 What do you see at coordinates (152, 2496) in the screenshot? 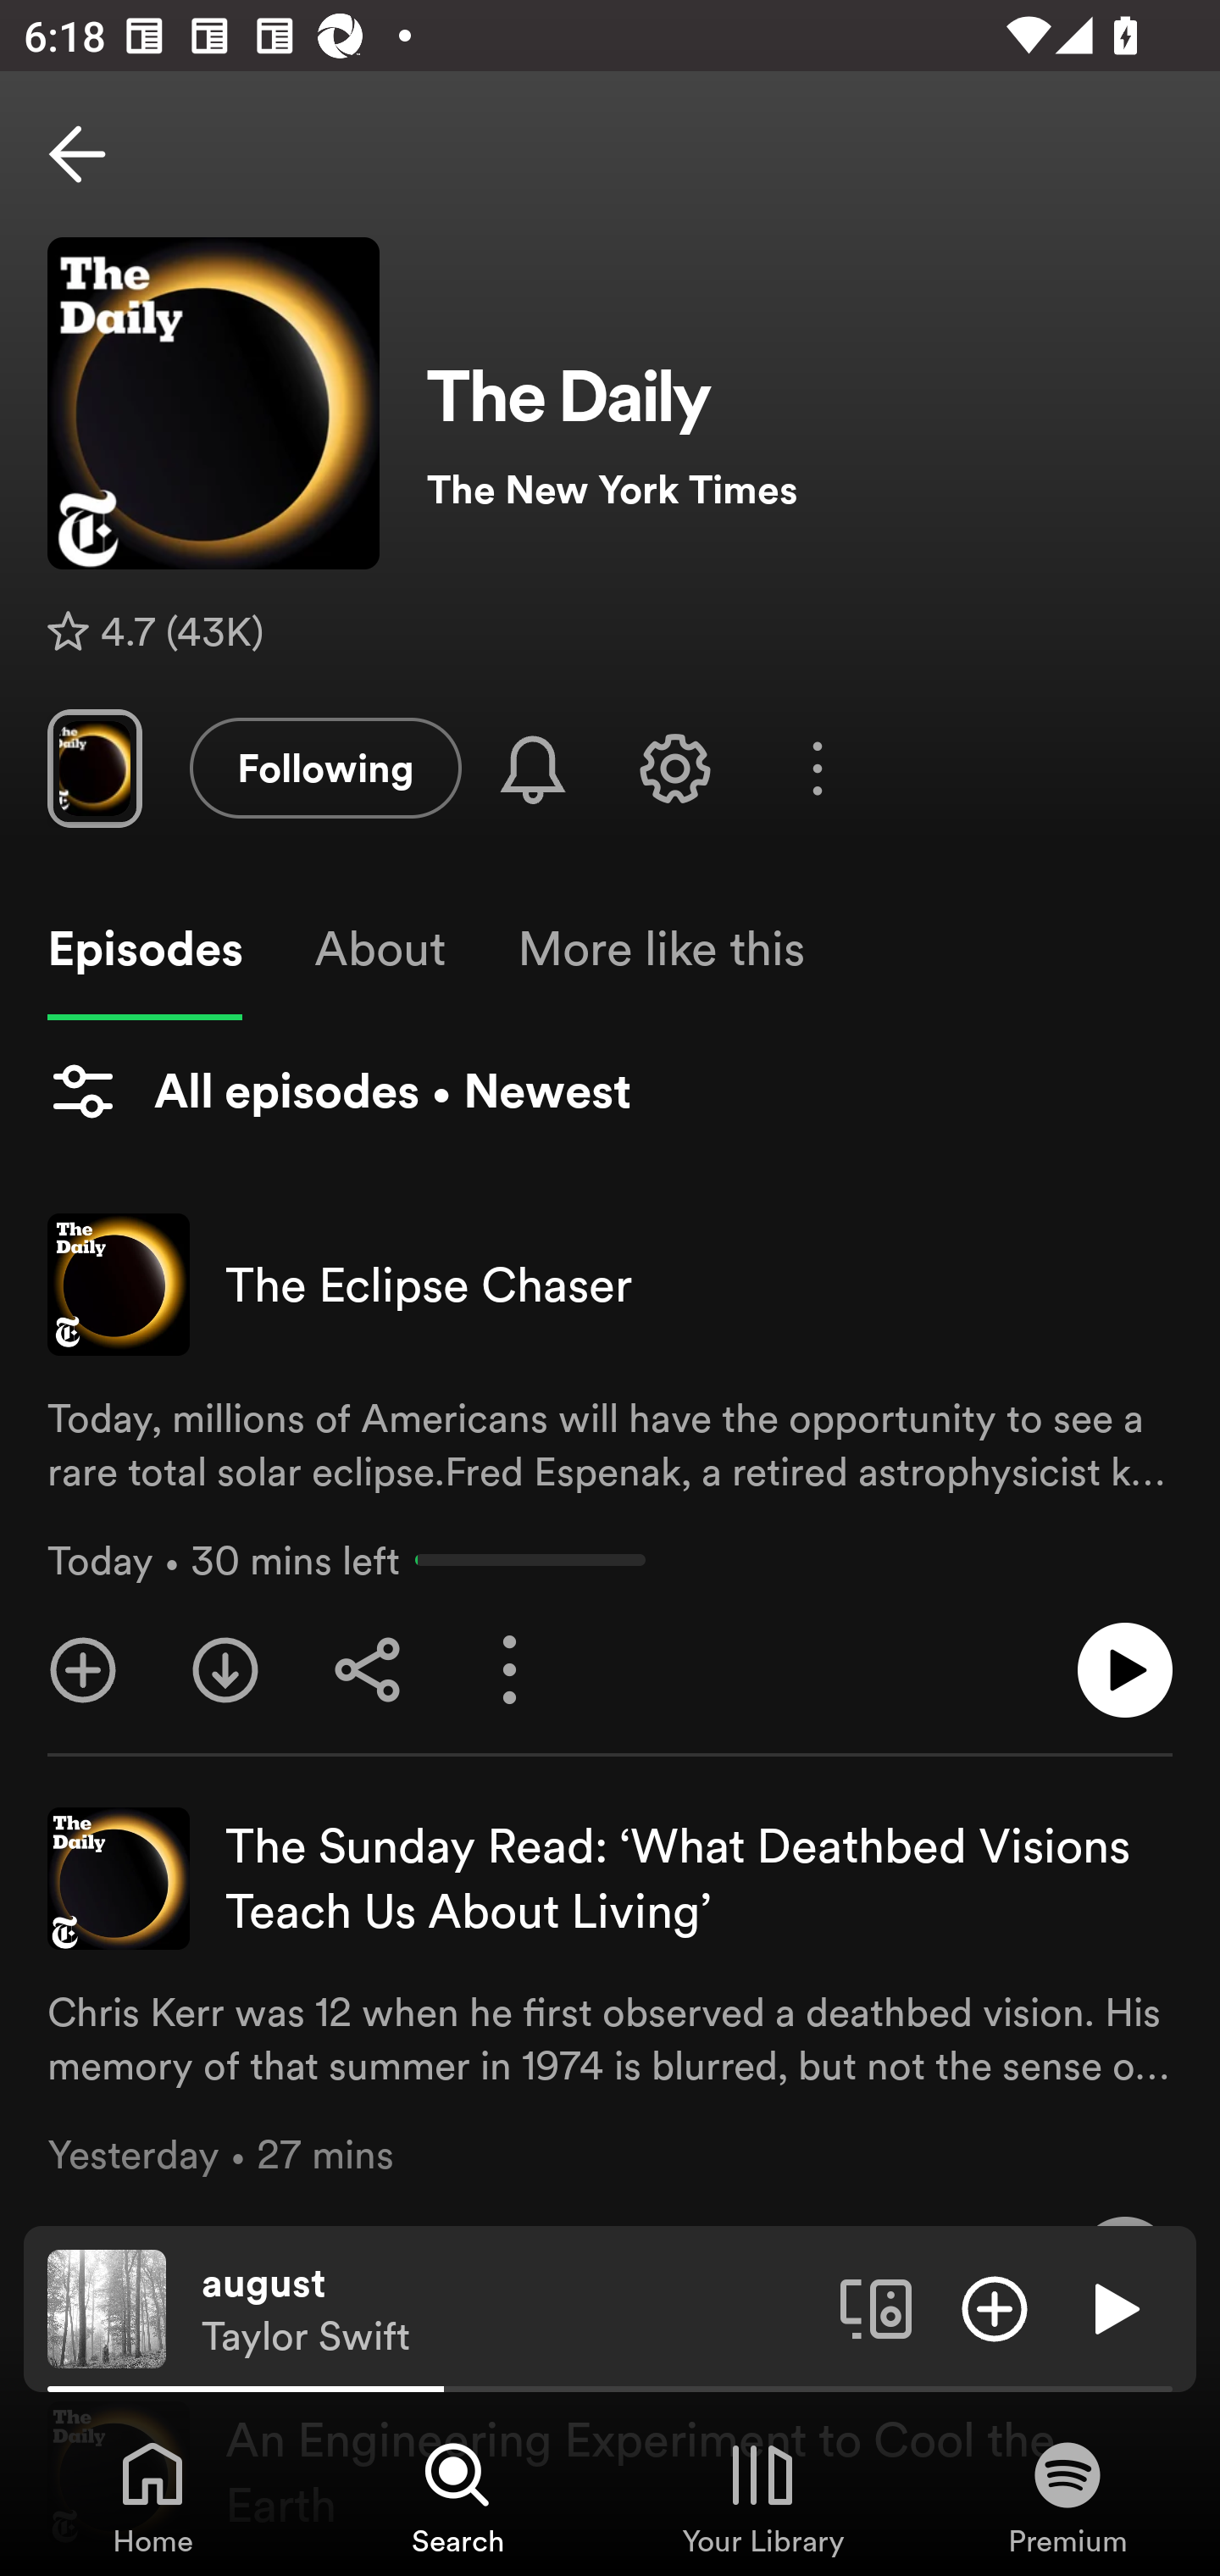
I see `Home, Tab 1 of 4 Home Home` at bounding box center [152, 2496].